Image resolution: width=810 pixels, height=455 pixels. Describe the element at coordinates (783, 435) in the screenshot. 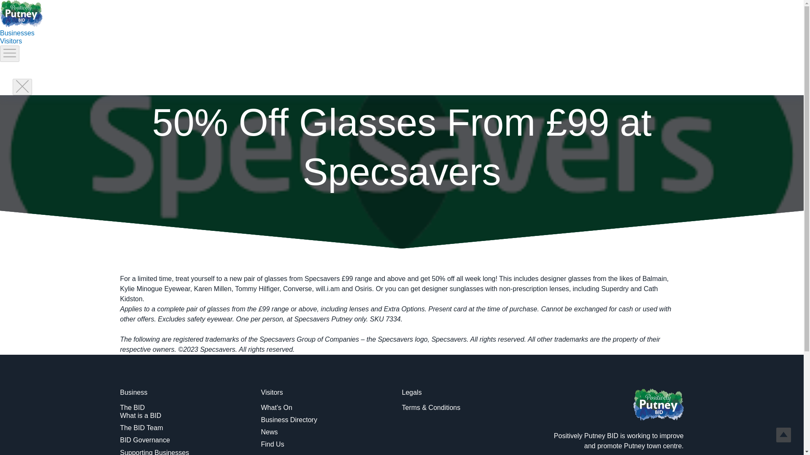

I see `Top` at that location.